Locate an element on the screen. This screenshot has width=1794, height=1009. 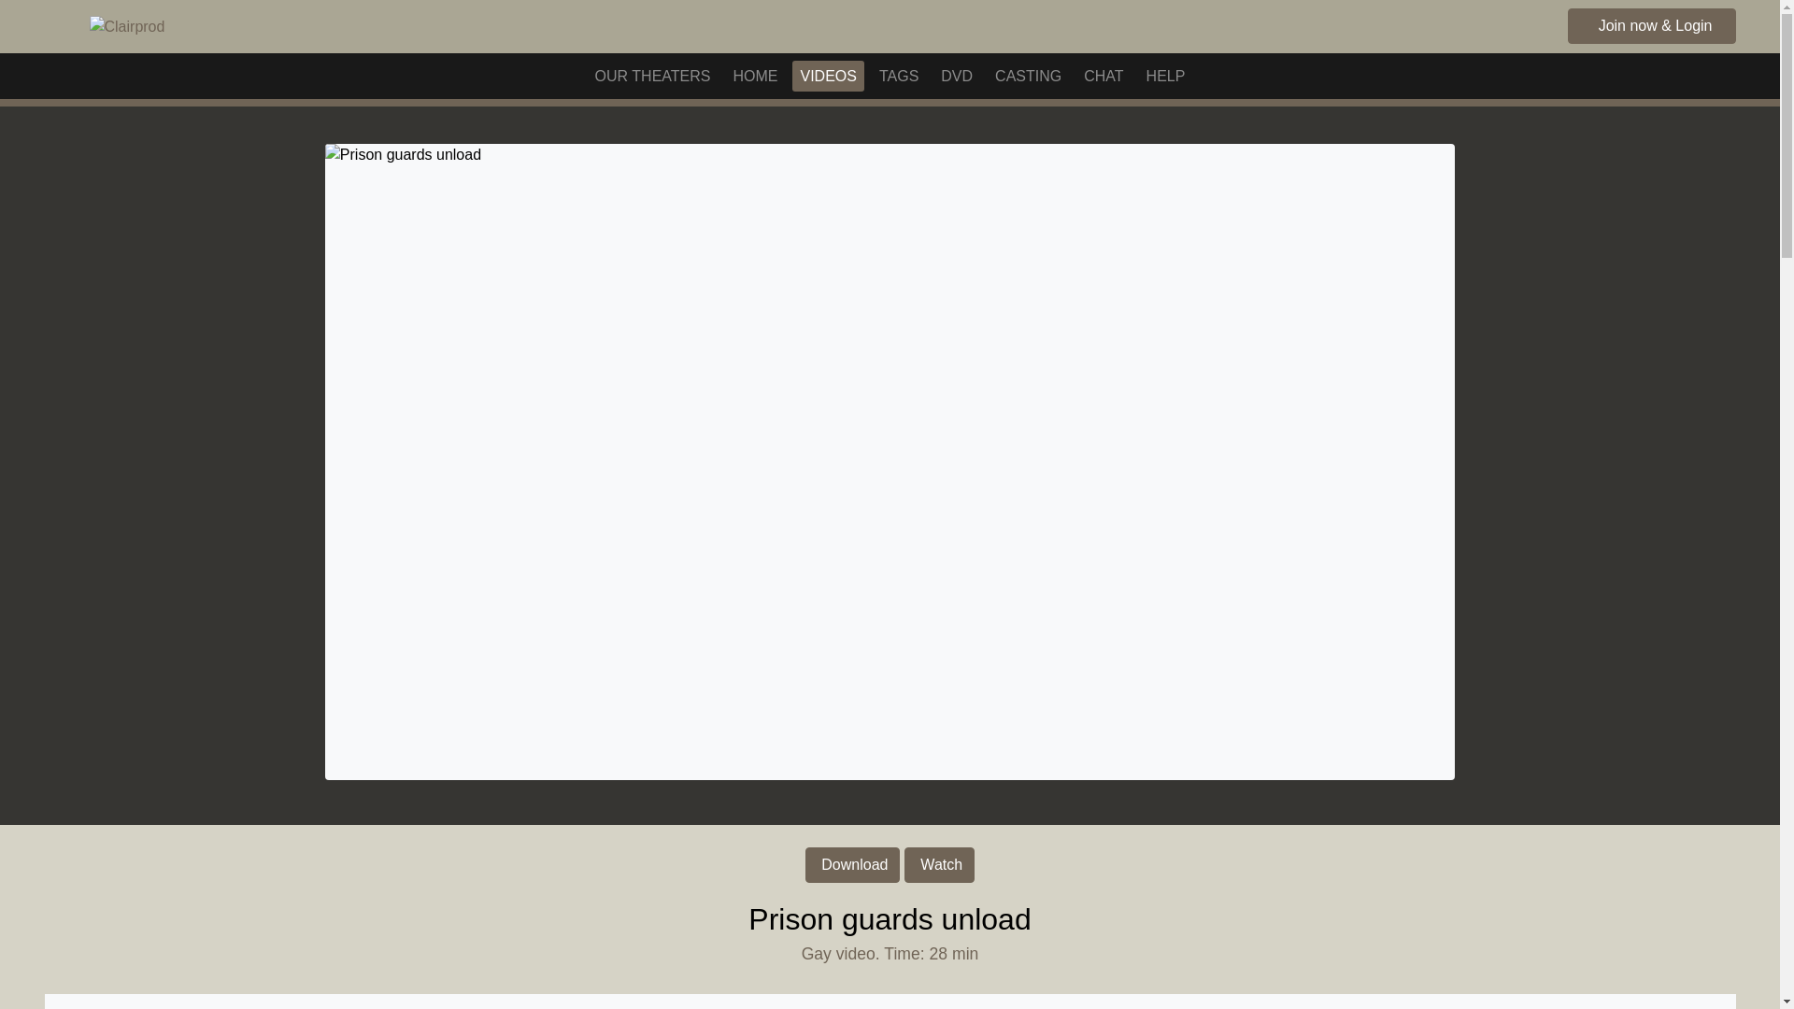
HOME is located at coordinates (755, 77).